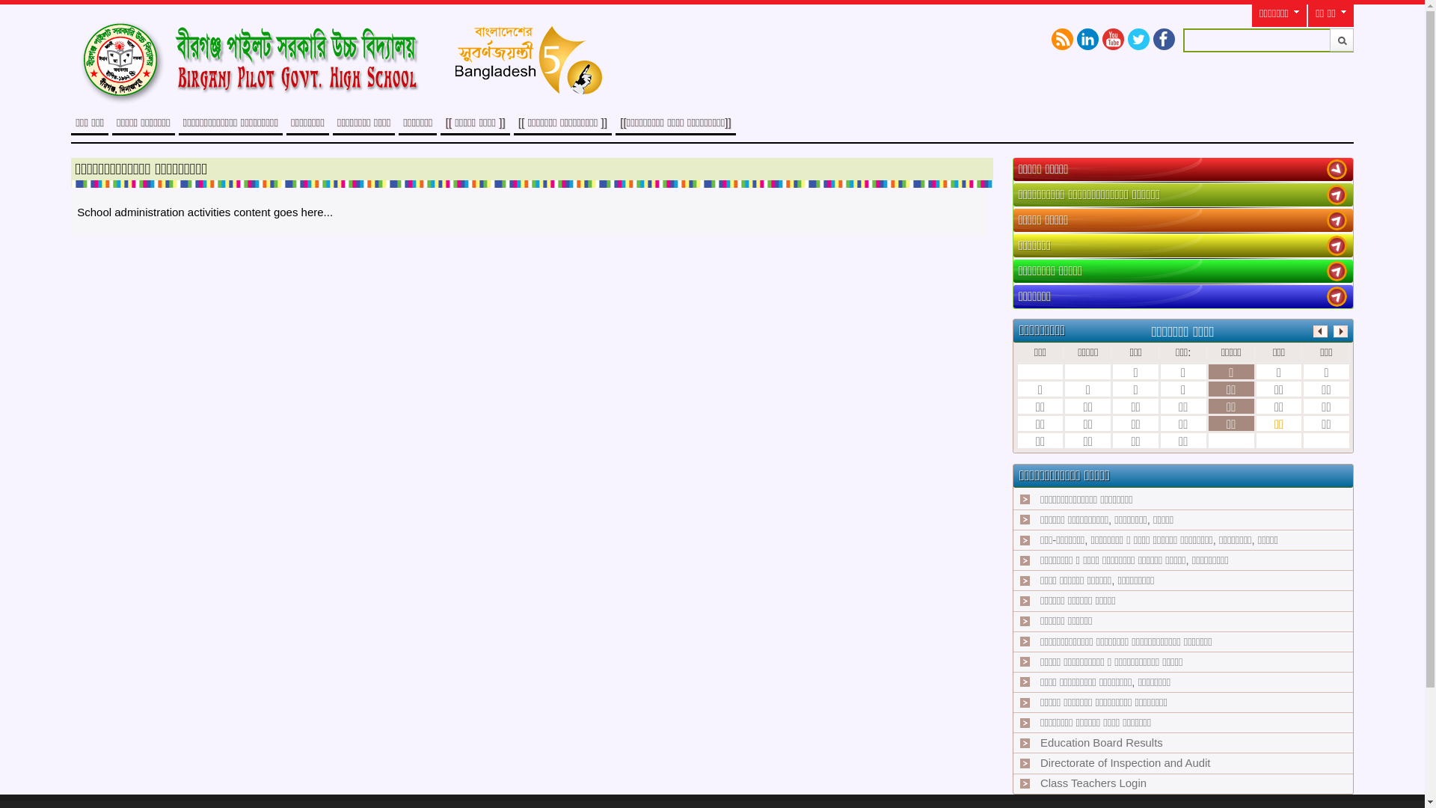  Describe the element at coordinates (1093, 783) in the screenshot. I see `Class Teachers Login` at that location.